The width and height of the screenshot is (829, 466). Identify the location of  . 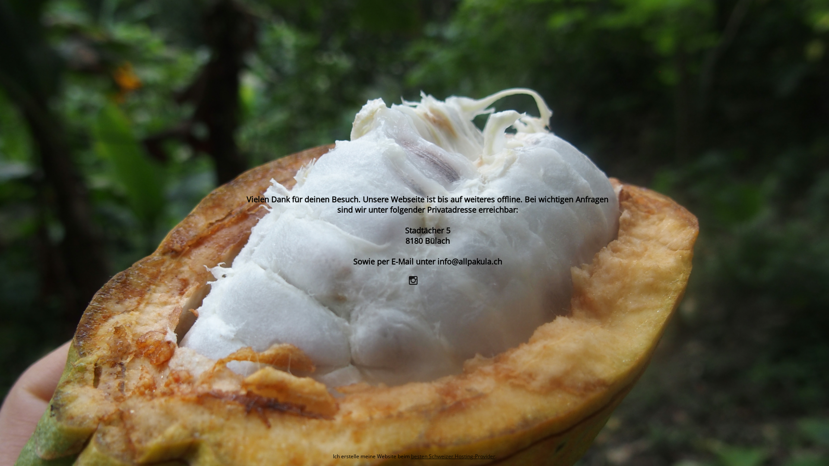
(414, 280).